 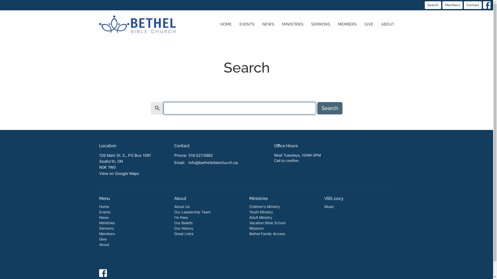 I want to click on Events, so click(x=105, y=212).